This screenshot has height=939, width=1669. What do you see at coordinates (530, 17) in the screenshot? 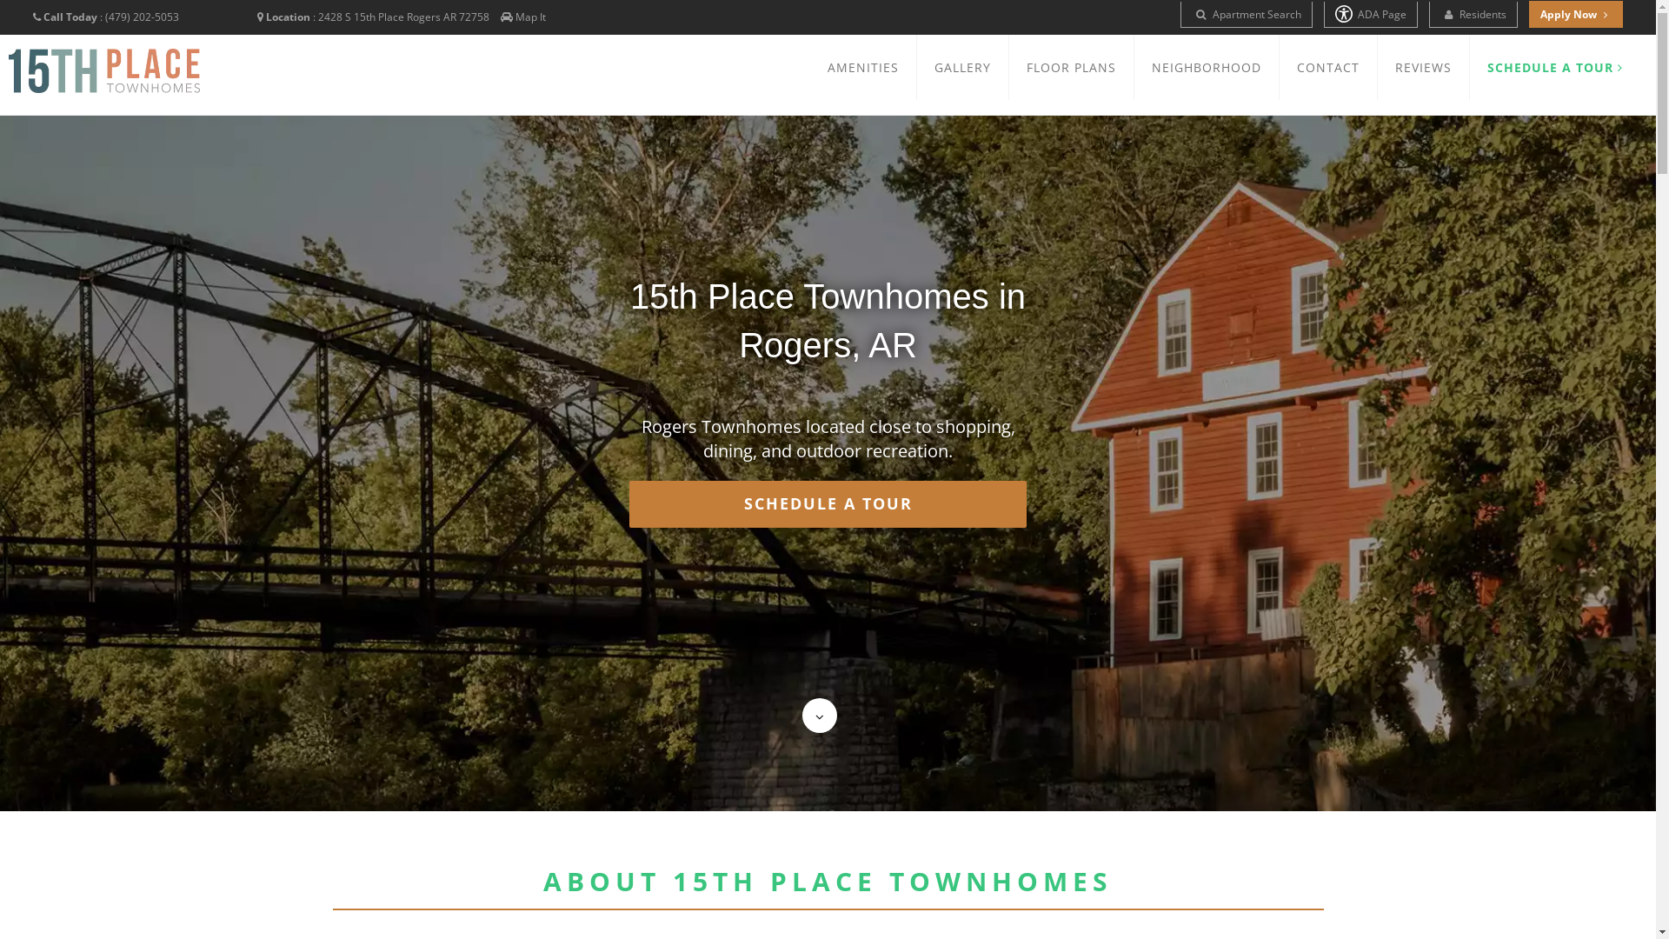
I see `Map It` at bounding box center [530, 17].